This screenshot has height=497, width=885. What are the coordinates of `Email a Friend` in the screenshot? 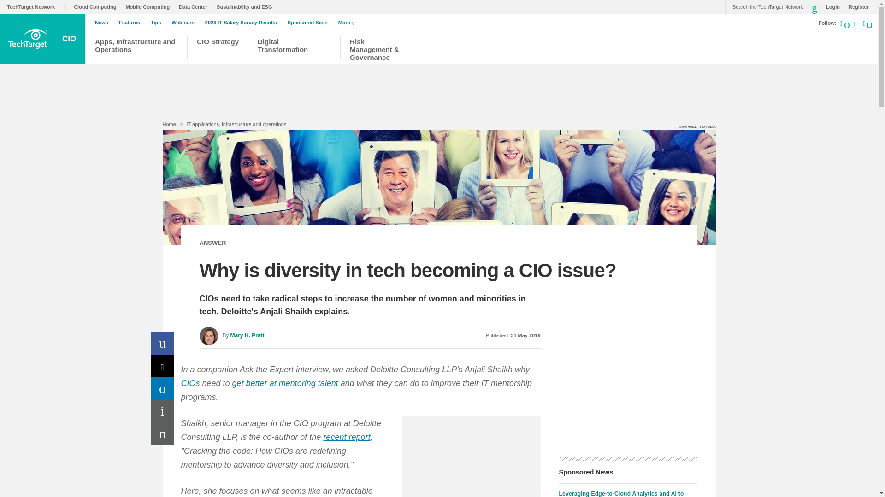 It's located at (163, 433).